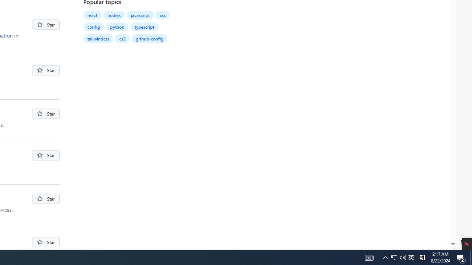 Image resolution: width=472 pixels, height=265 pixels. Describe the element at coordinates (123, 38) in the screenshot. I see `cs2` at that location.